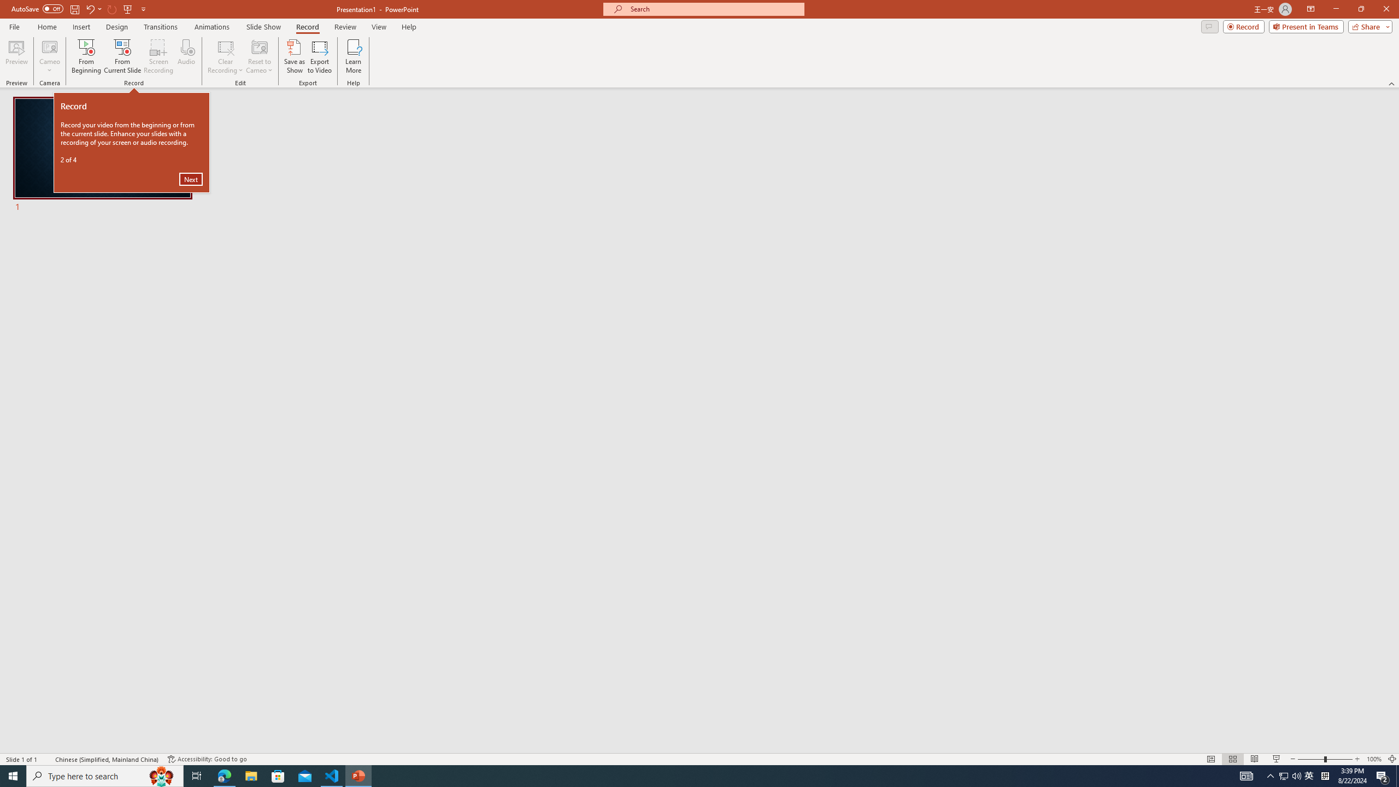 The height and width of the screenshot is (787, 1399). What do you see at coordinates (1397, 776) in the screenshot?
I see `Show desktop` at bounding box center [1397, 776].